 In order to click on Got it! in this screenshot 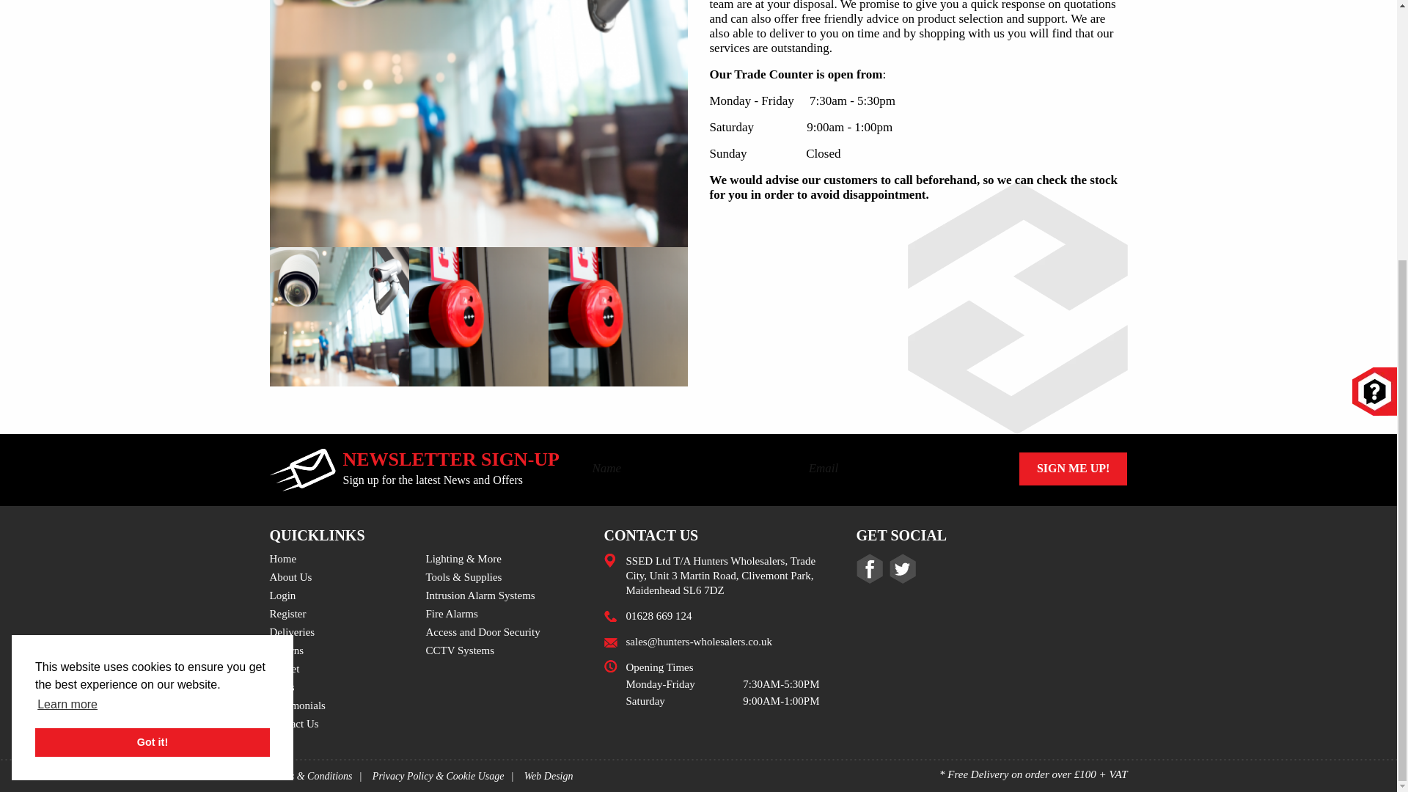, I will do `click(153, 363)`.